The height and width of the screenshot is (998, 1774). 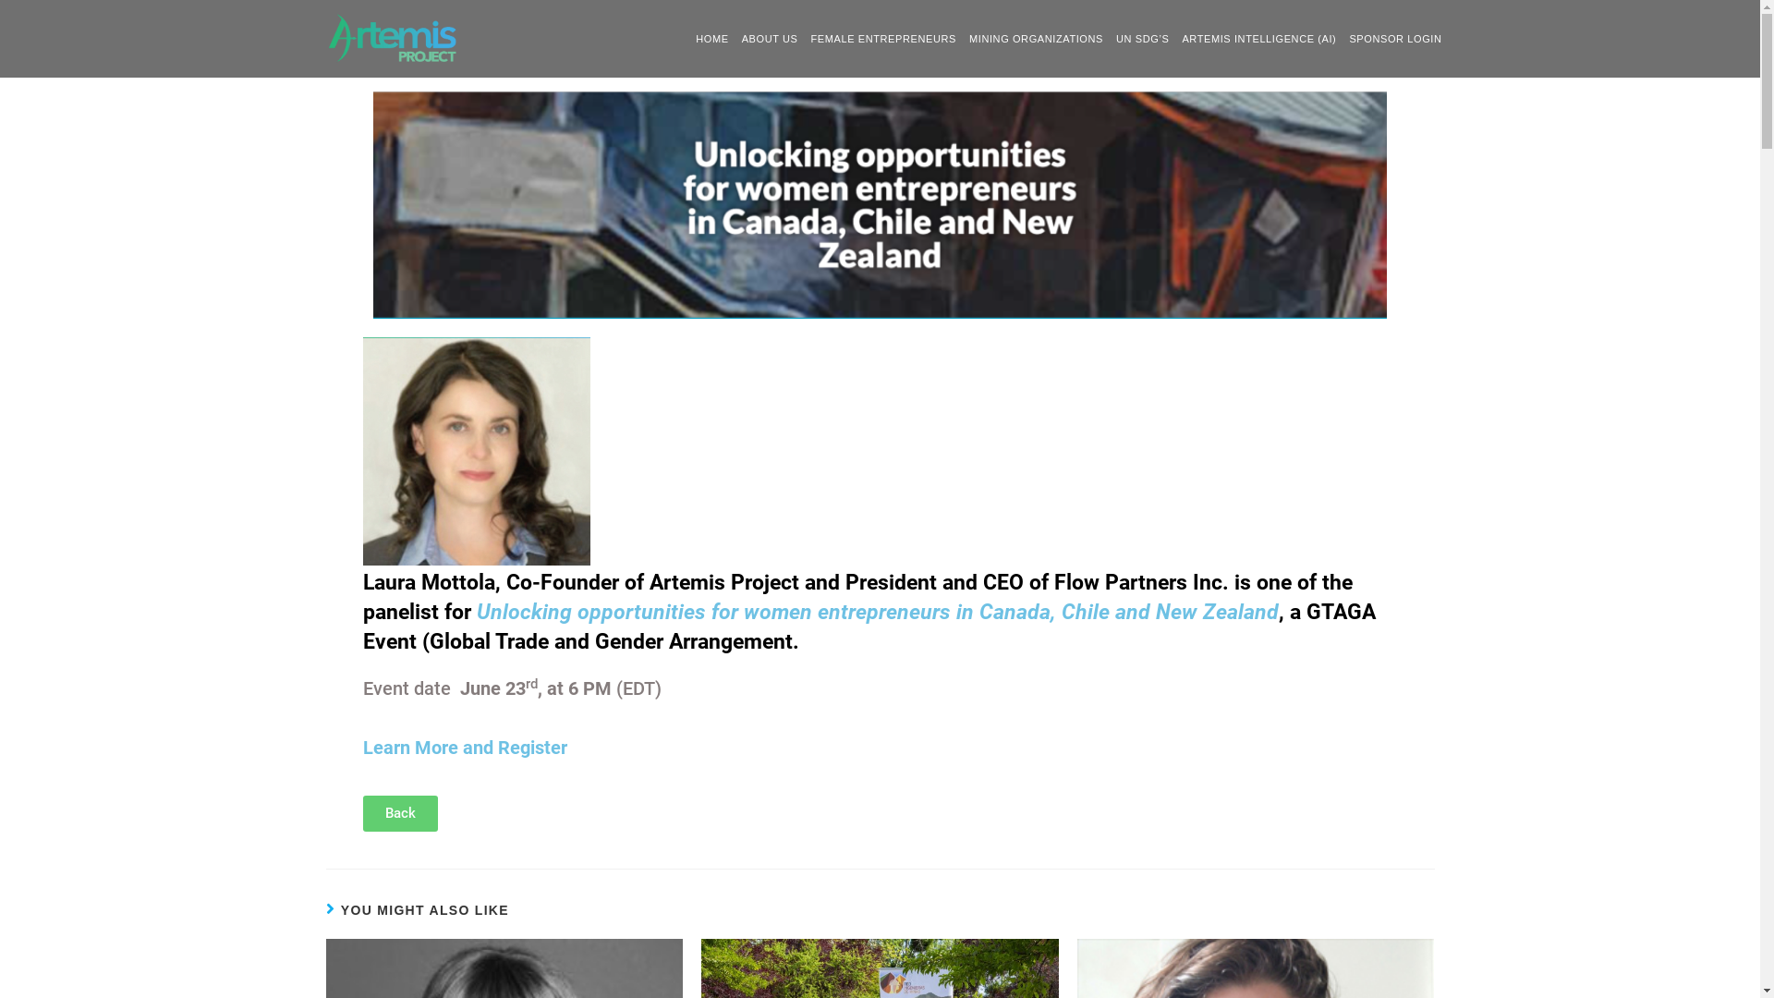 What do you see at coordinates (70, 6) in the screenshot?
I see `shariarzand_z3wp4ryf` at bounding box center [70, 6].